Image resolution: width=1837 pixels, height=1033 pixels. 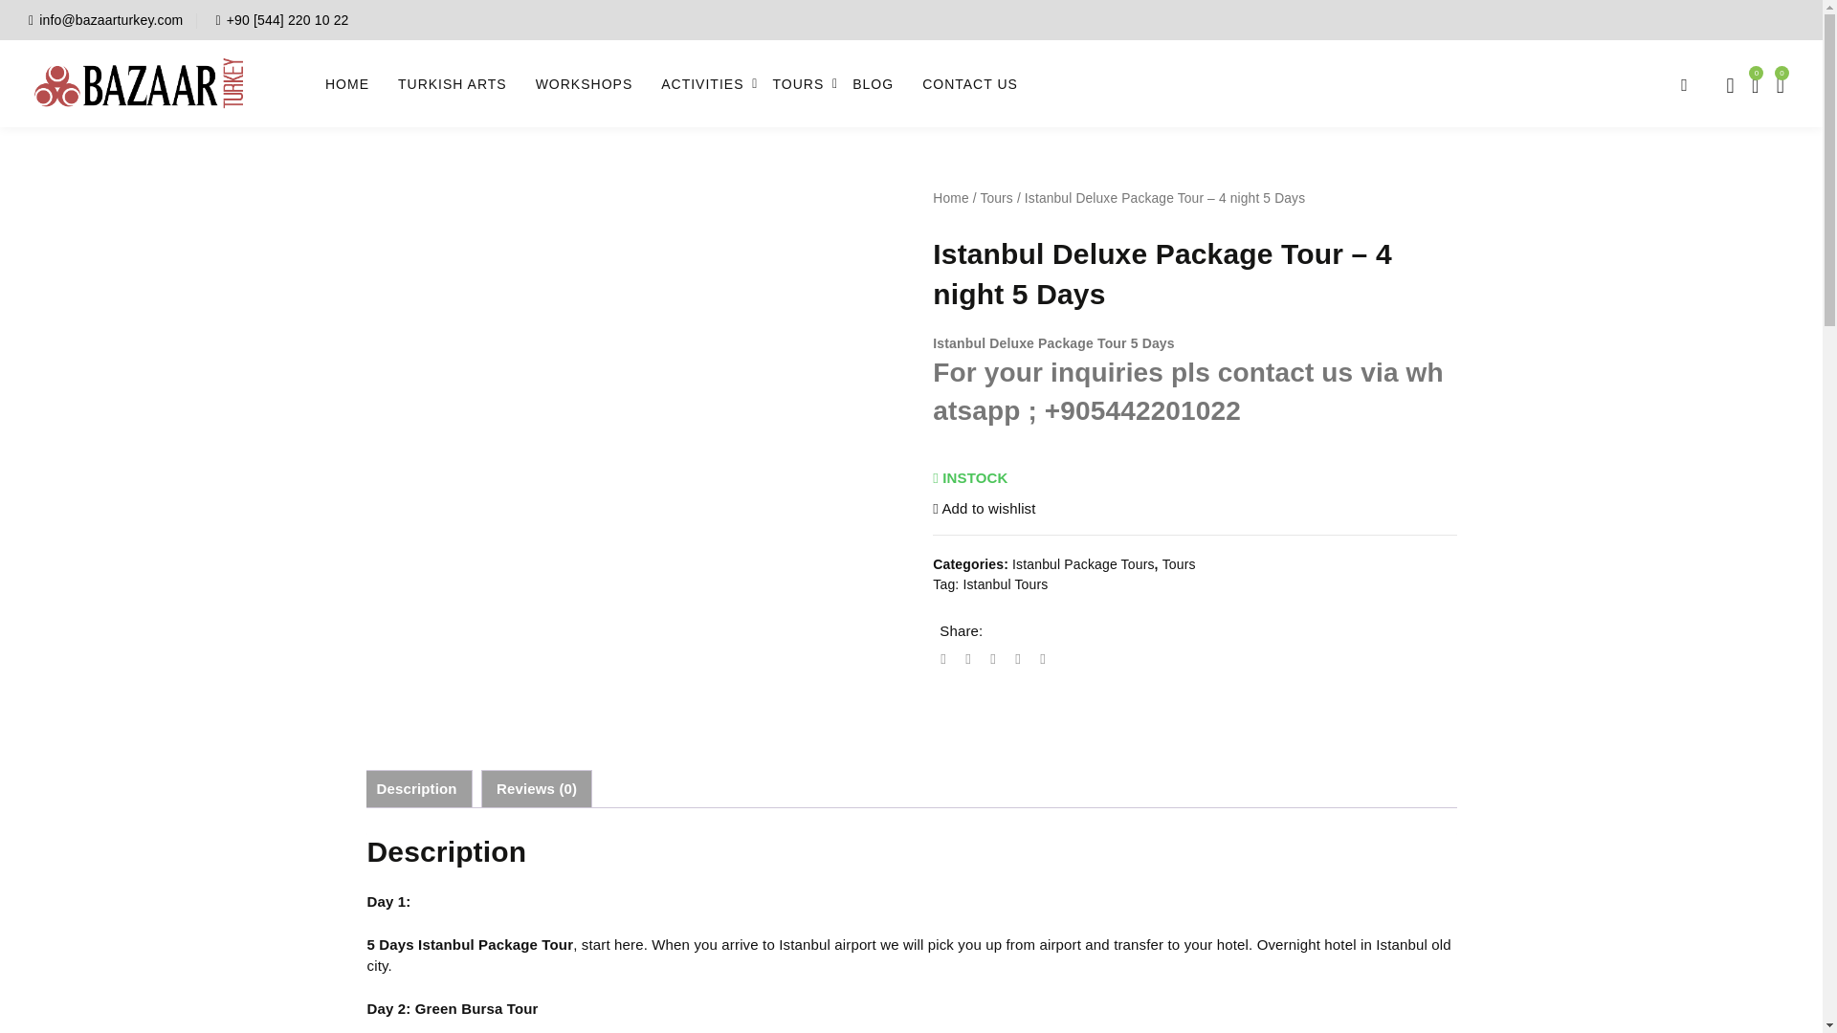 What do you see at coordinates (585, 82) in the screenshot?
I see `WORKSHOPS` at bounding box center [585, 82].